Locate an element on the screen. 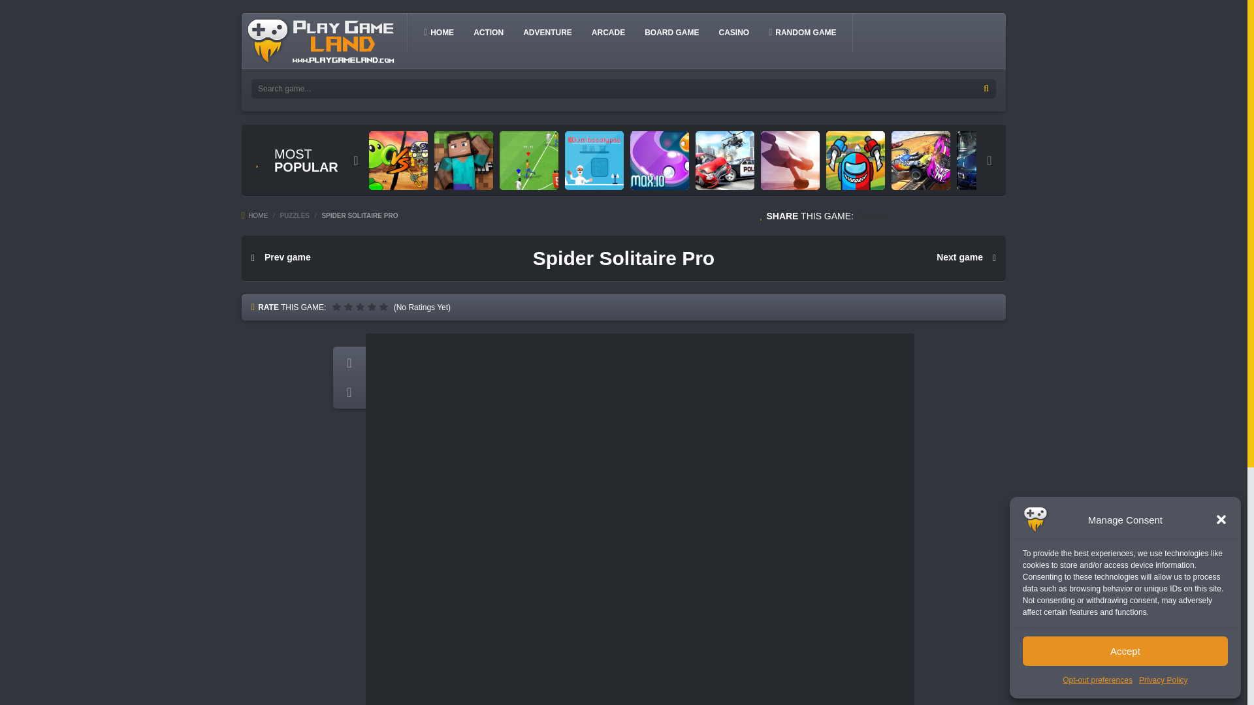 This screenshot has width=1254, height=705. ARCADE is located at coordinates (609, 32).